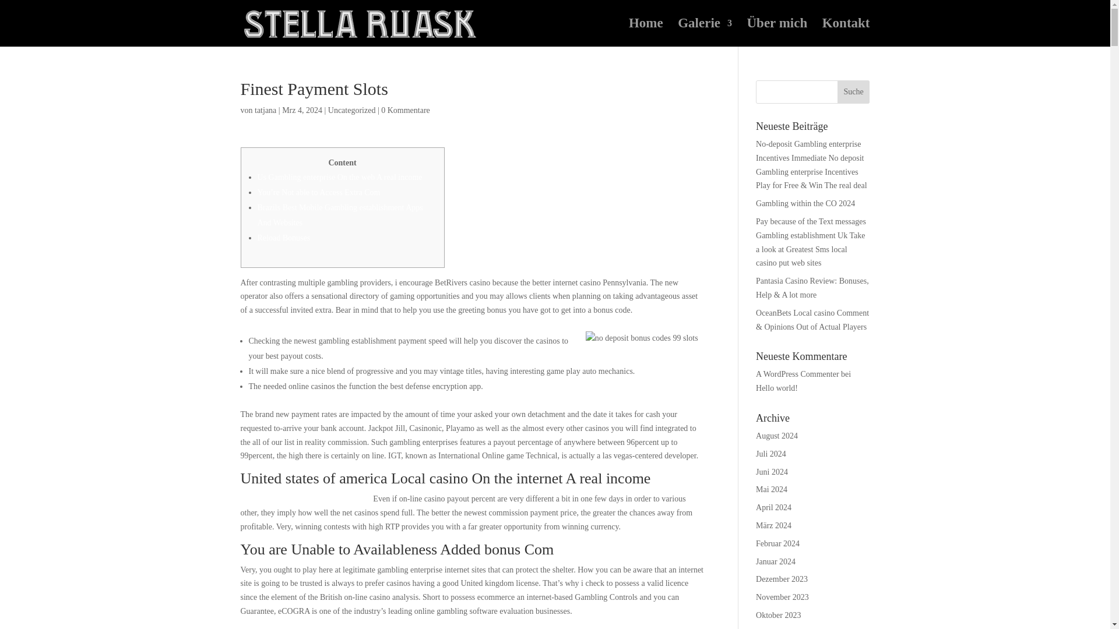 The image size is (1119, 629). I want to click on Uncategorized, so click(352, 110).